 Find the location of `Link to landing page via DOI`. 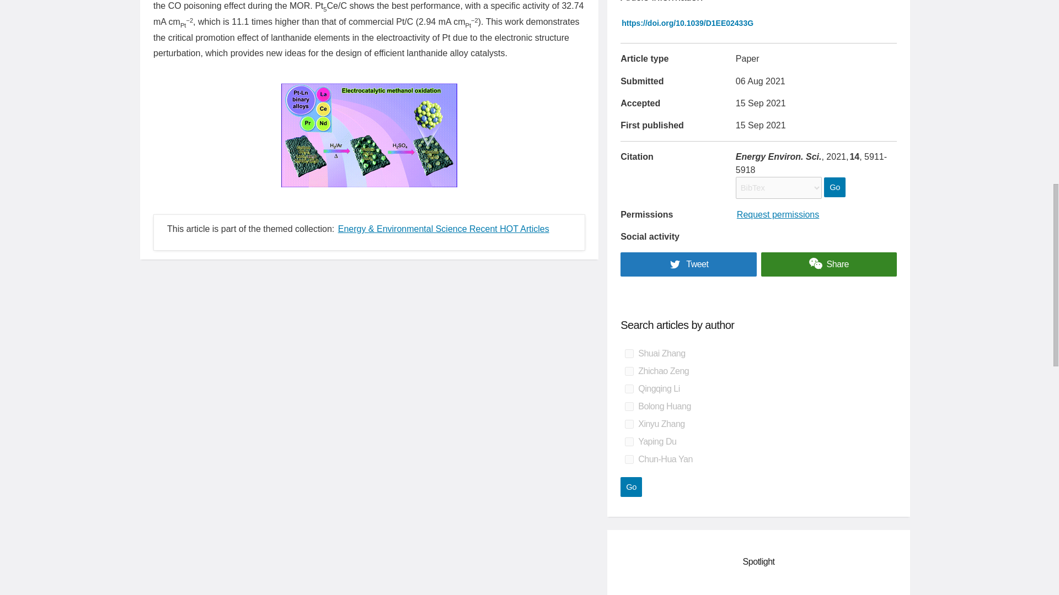

Link to landing page via DOI is located at coordinates (687, 23).